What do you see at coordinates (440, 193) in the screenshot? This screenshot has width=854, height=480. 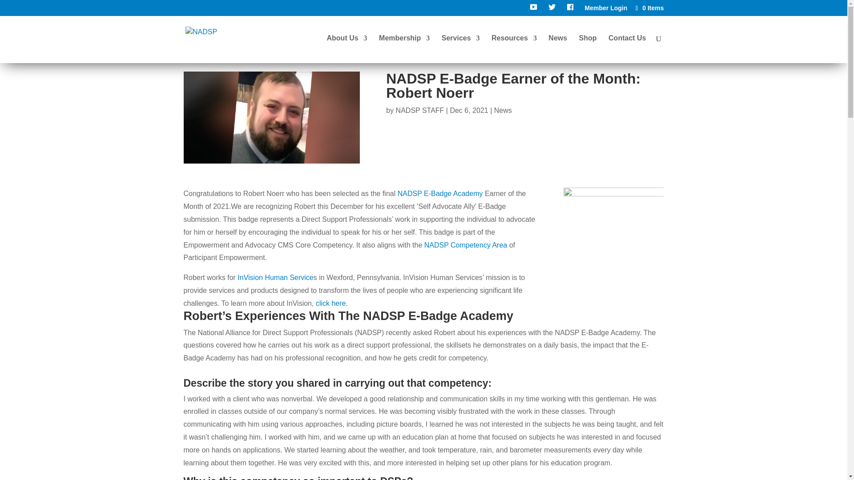 I see `NADSP E-Badge Academy` at bounding box center [440, 193].